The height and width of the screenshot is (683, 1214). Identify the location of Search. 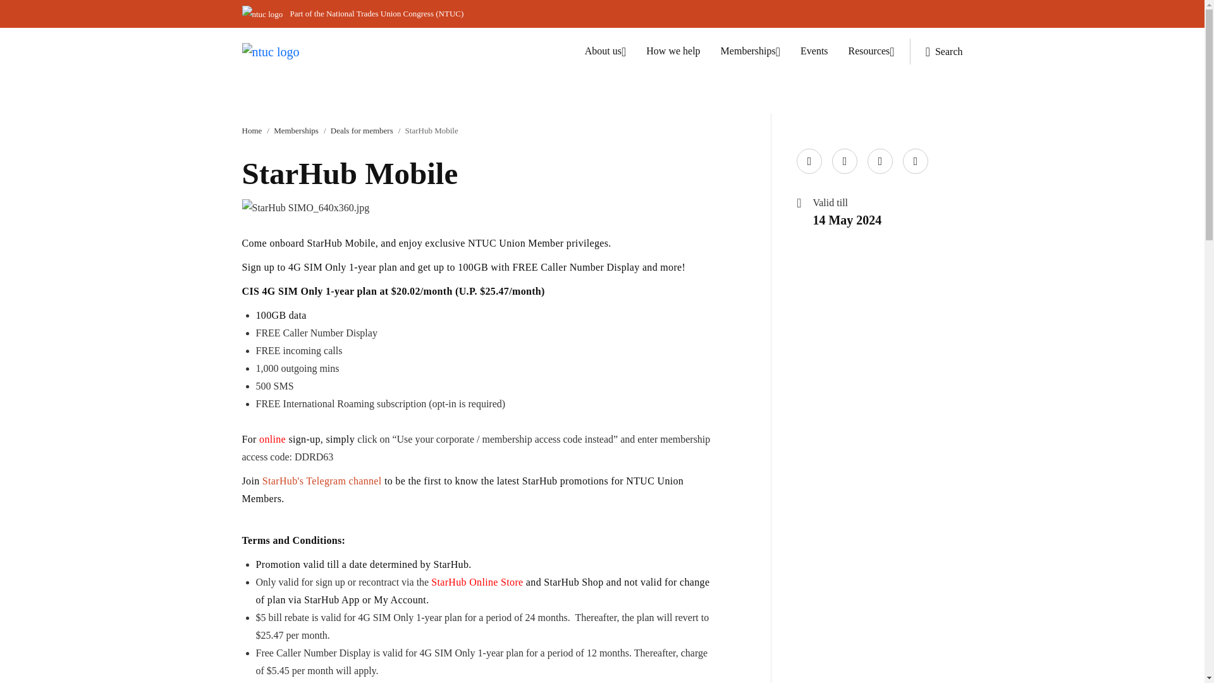
(936, 51).